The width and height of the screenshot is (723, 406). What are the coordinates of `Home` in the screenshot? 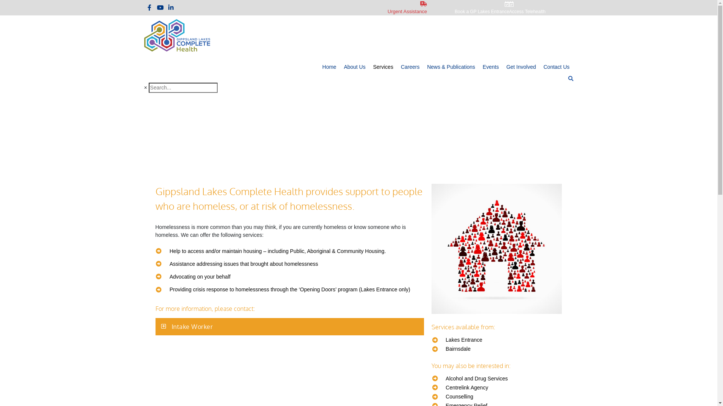 It's located at (329, 67).